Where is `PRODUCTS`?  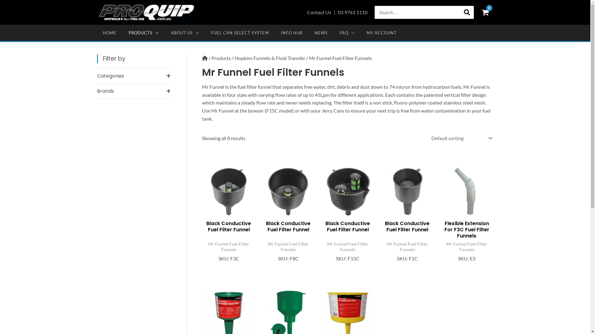 PRODUCTS is located at coordinates (144, 33).